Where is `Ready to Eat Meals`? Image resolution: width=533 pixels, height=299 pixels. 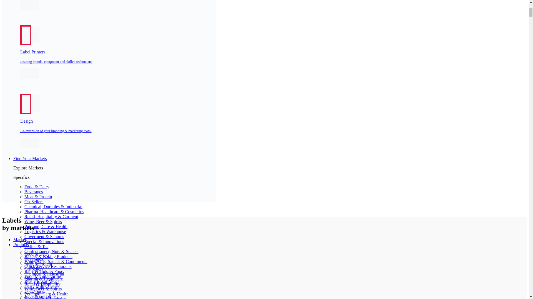 Ready to Eat Meals is located at coordinates (42, 281).